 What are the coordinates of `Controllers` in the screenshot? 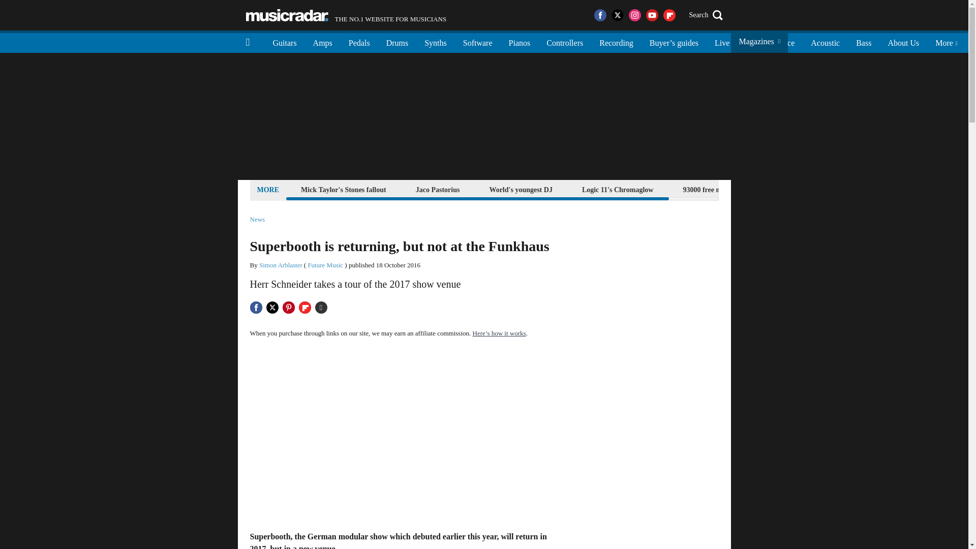 It's located at (565, 42).